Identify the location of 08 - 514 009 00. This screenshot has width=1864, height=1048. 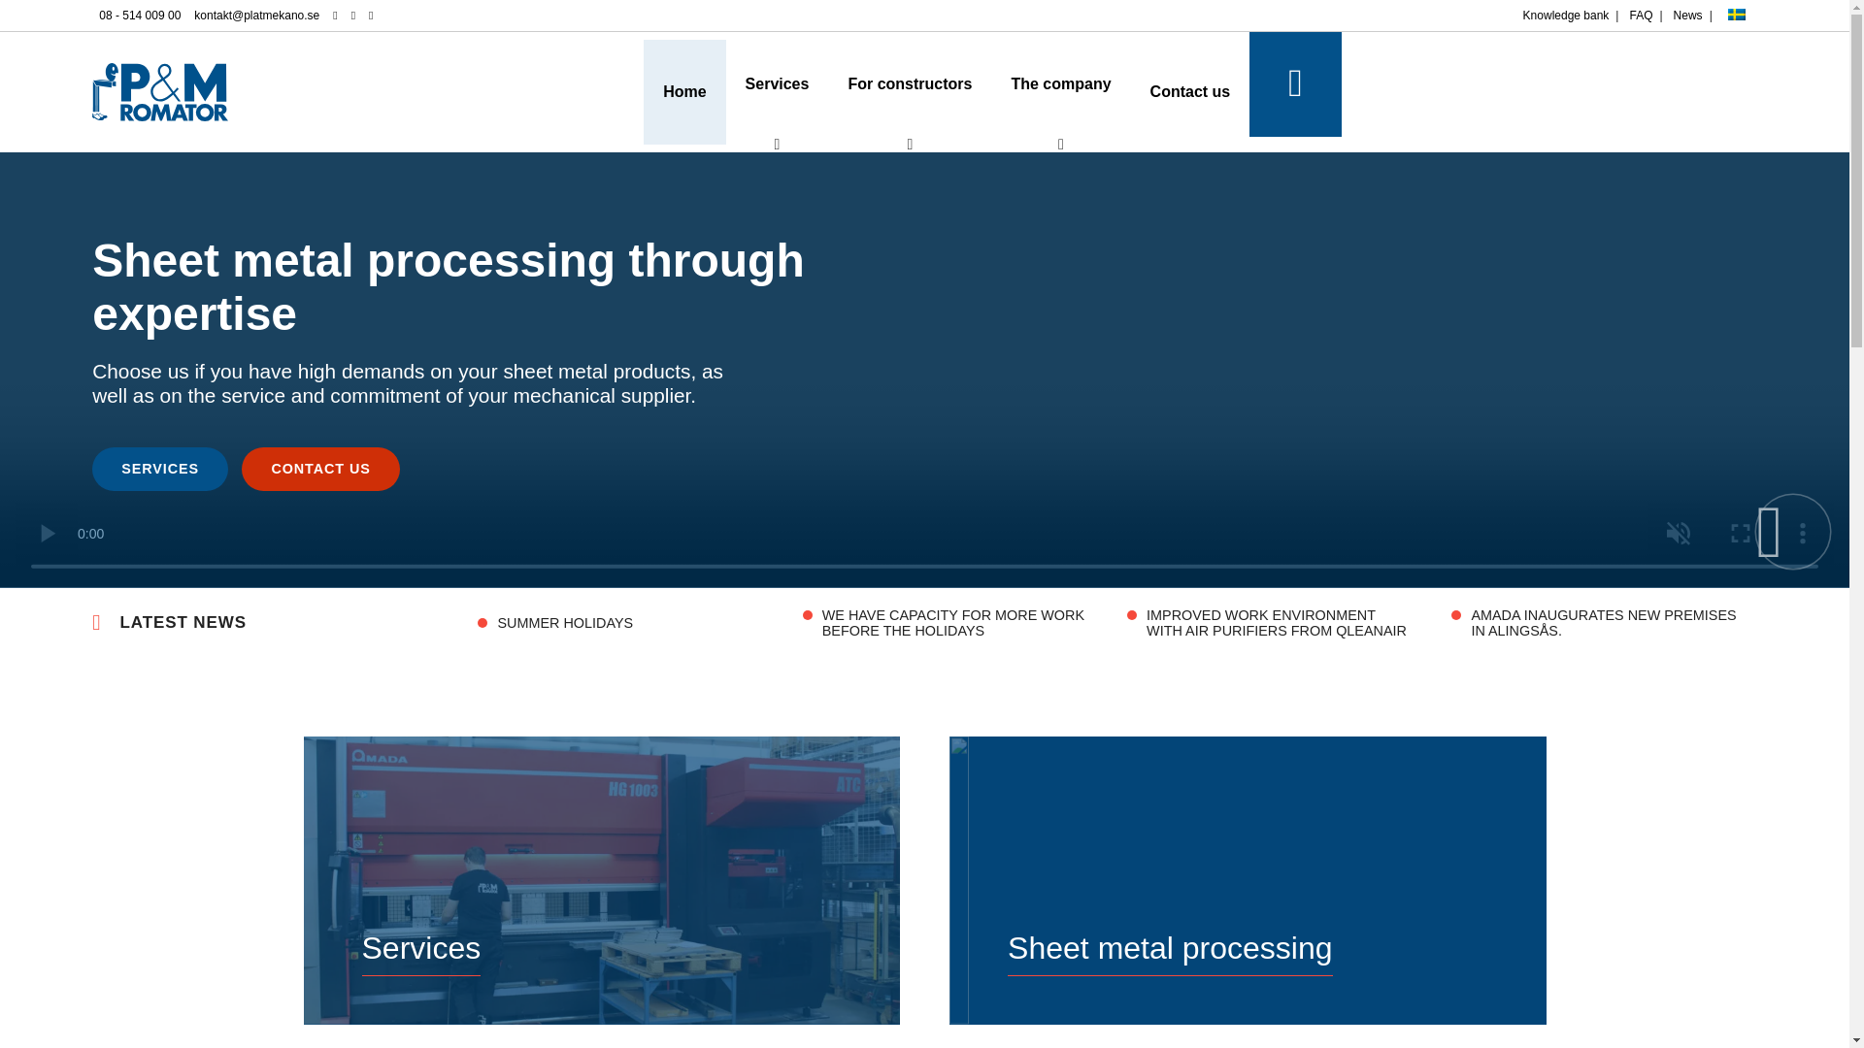
(140, 16).